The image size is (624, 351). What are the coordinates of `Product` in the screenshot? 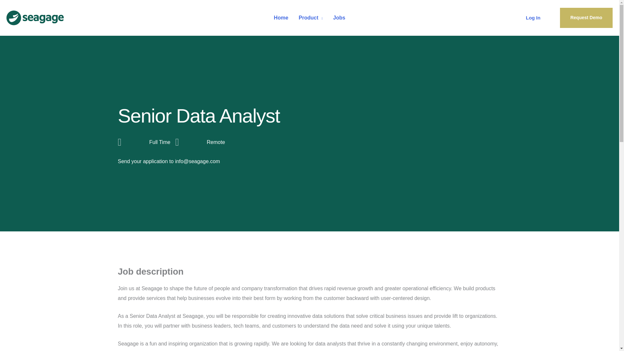 It's located at (311, 18).